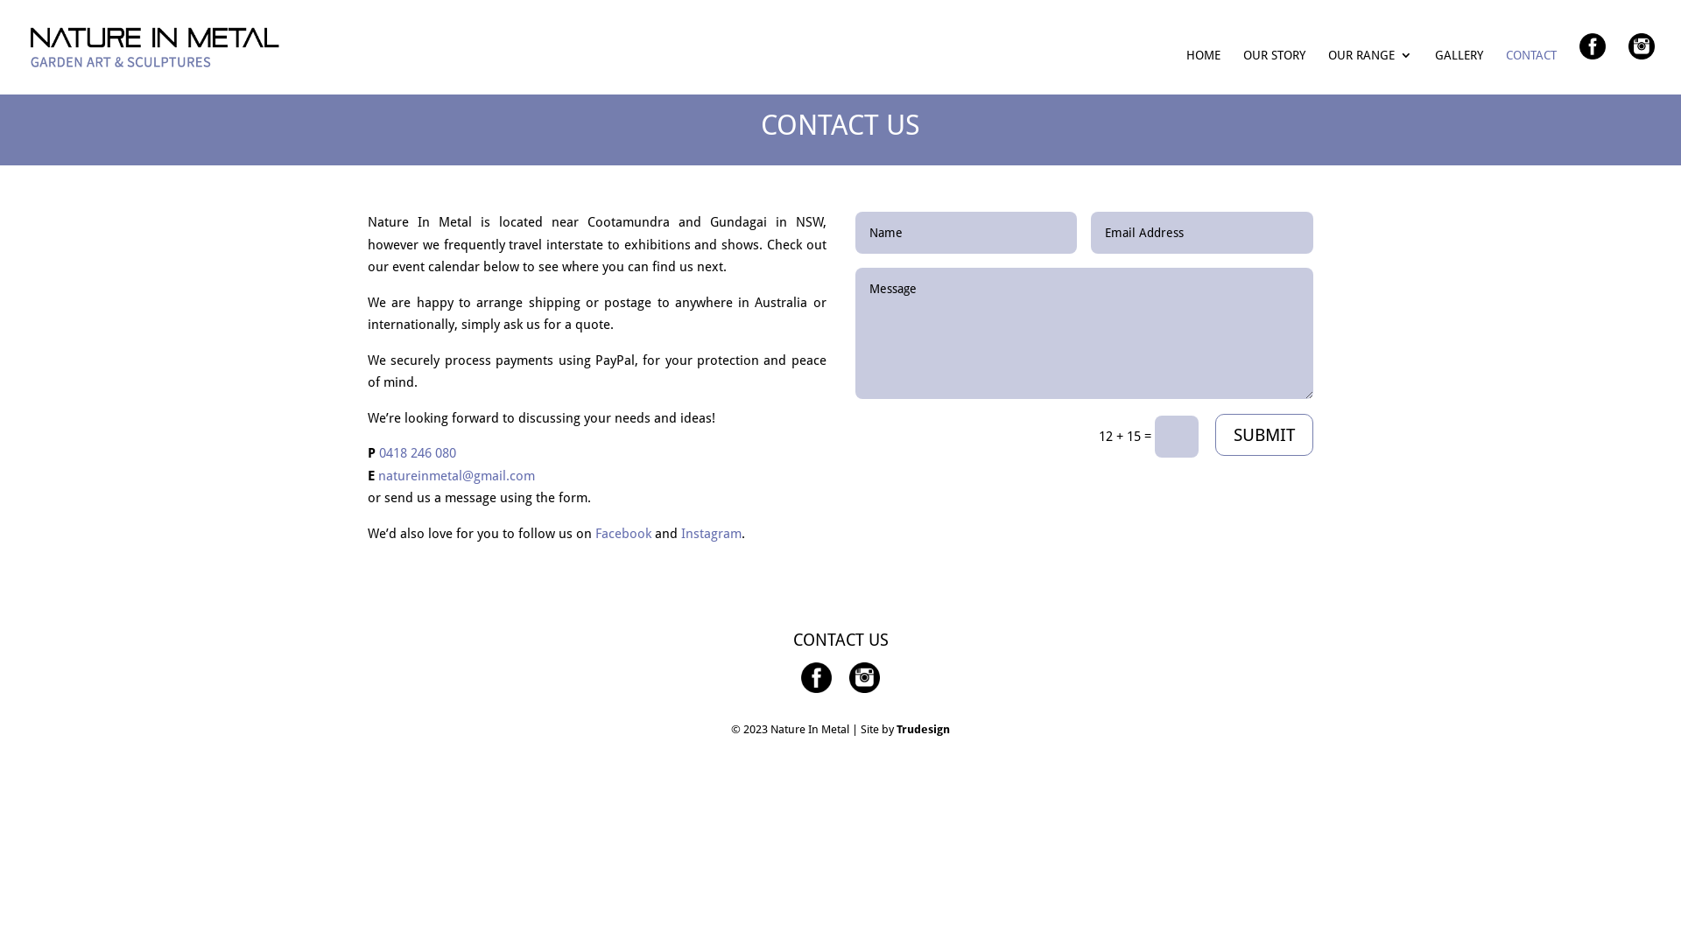 The width and height of the screenshot is (1681, 945). What do you see at coordinates (840, 640) in the screenshot?
I see `CONTACT US` at bounding box center [840, 640].